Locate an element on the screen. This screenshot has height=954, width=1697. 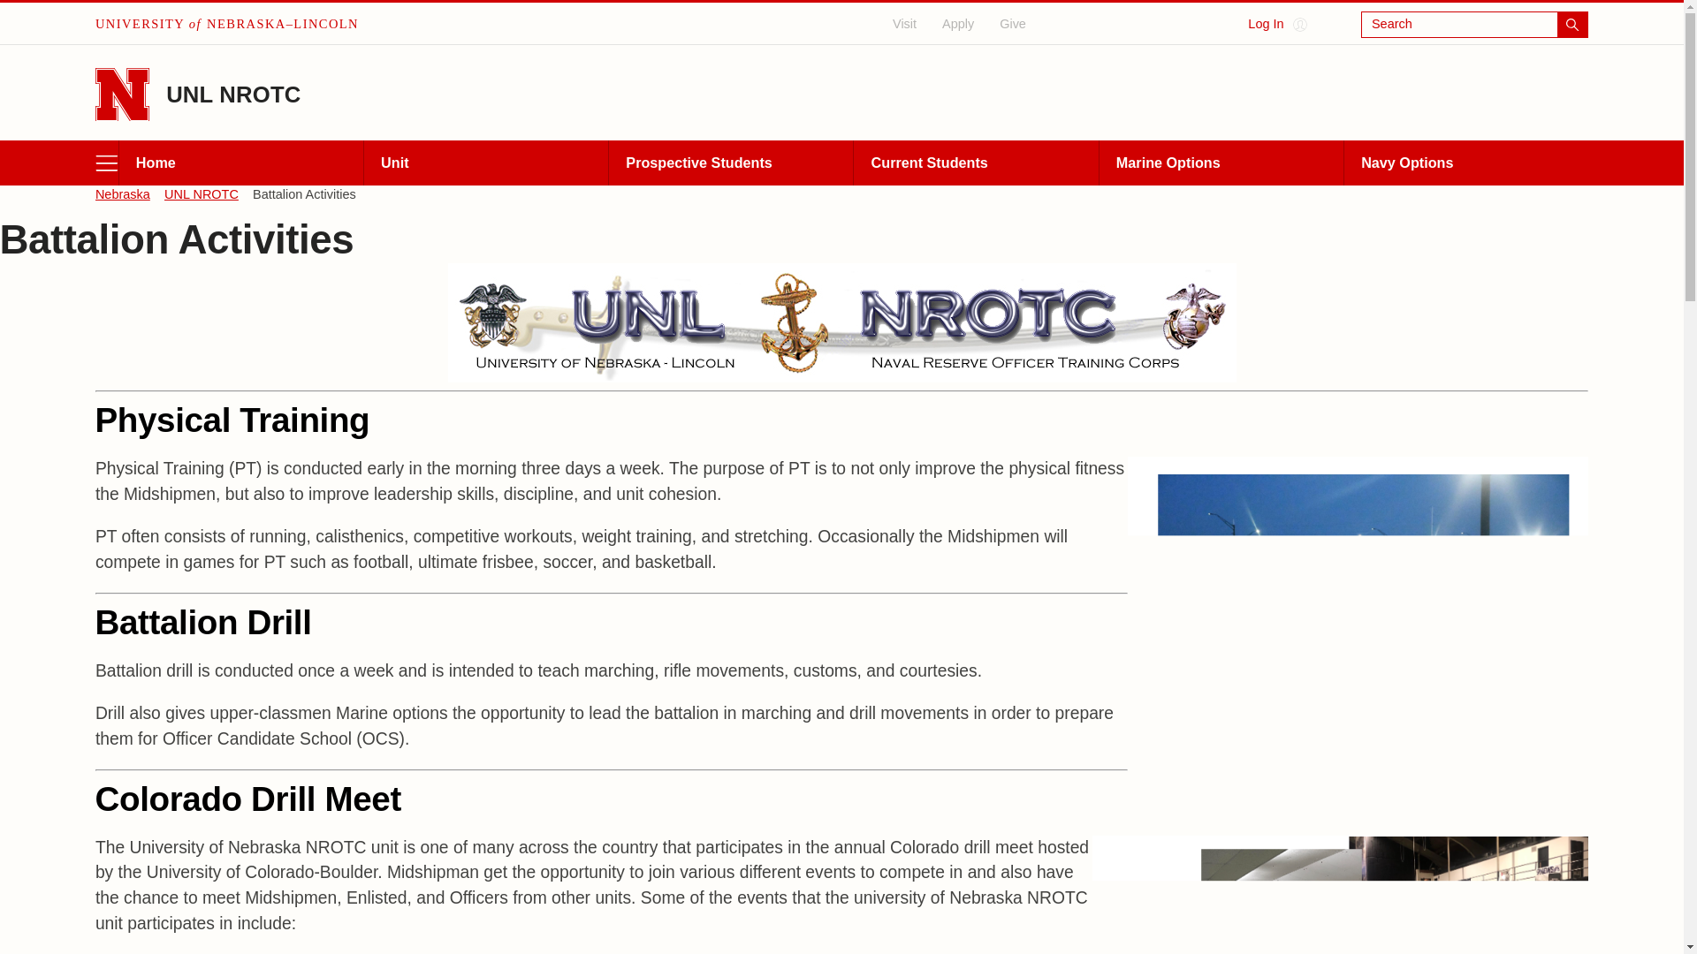
Home is located at coordinates (240, 163).